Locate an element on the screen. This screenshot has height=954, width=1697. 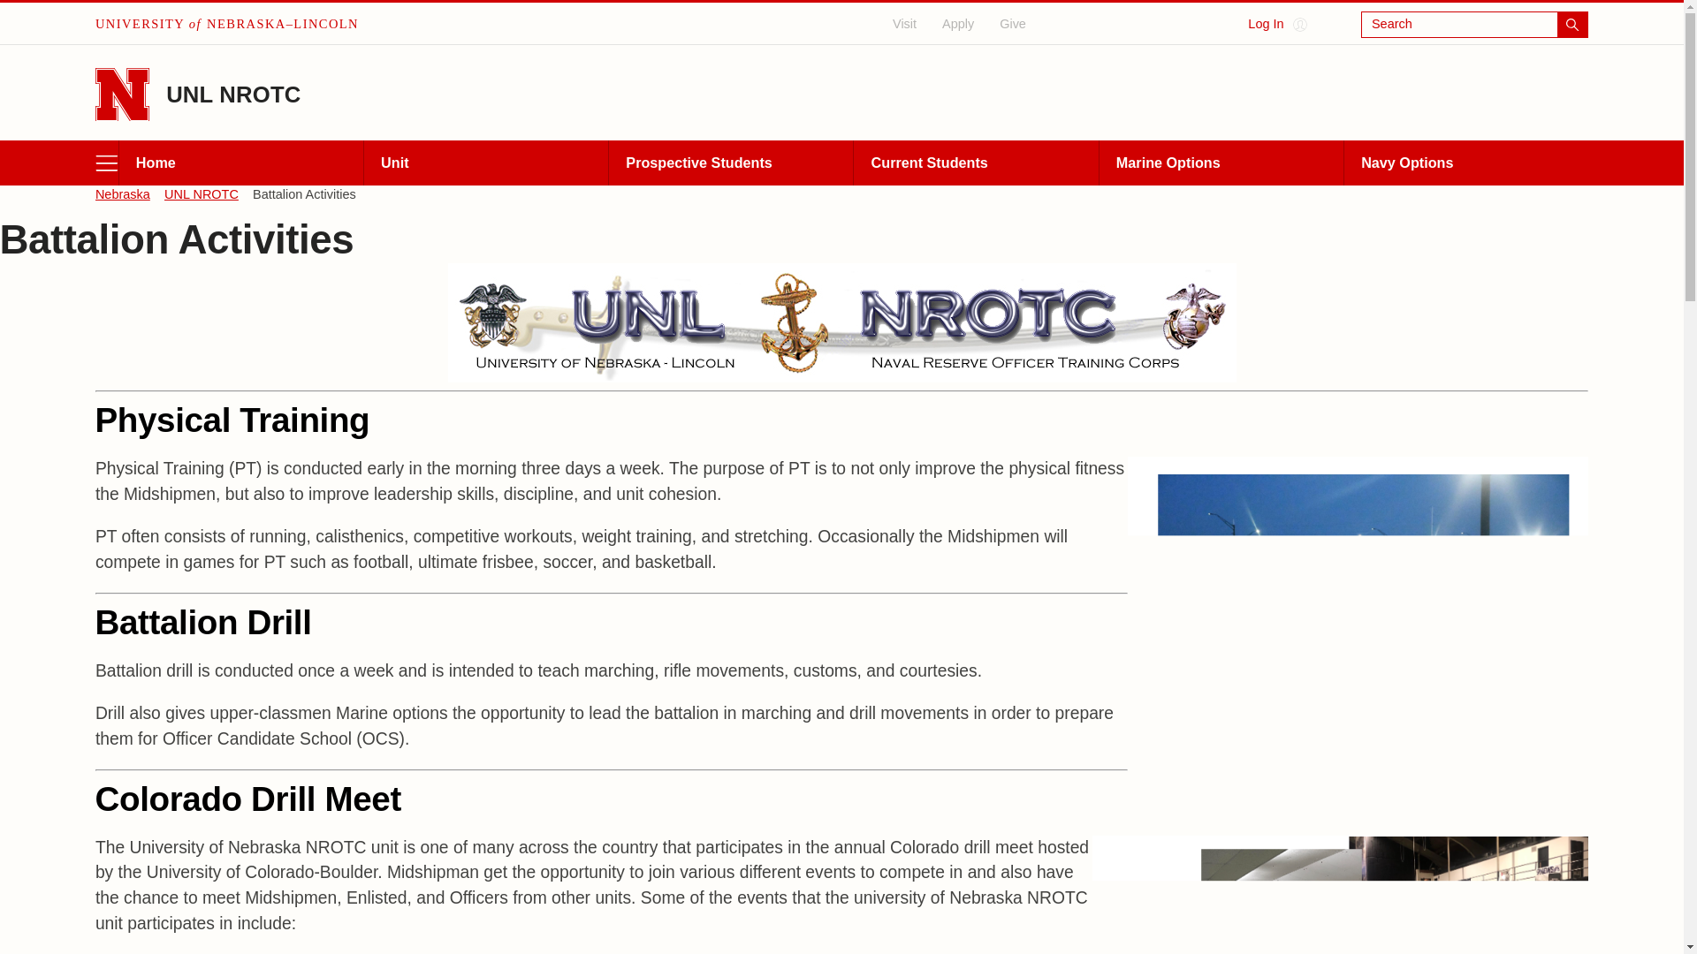
Home is located at coordinates (240, 163).